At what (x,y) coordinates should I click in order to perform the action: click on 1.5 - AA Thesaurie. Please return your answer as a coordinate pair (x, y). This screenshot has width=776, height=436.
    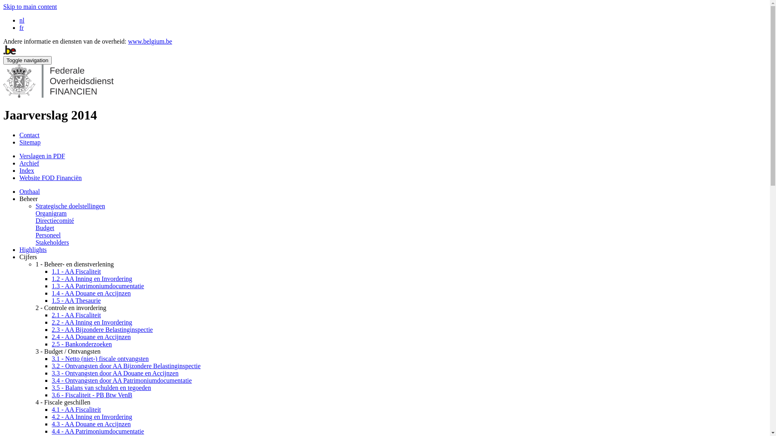
    Looking at the image, I should click on (76, 300).